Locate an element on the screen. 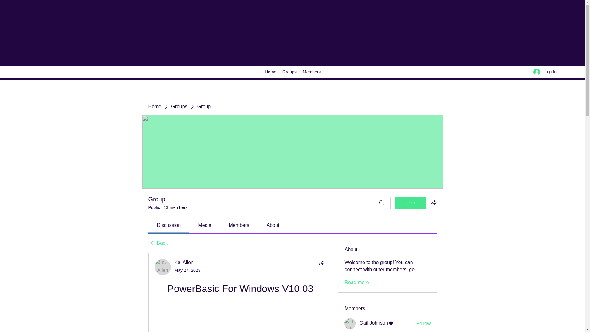  Groups is located at coordinates (289, 72).